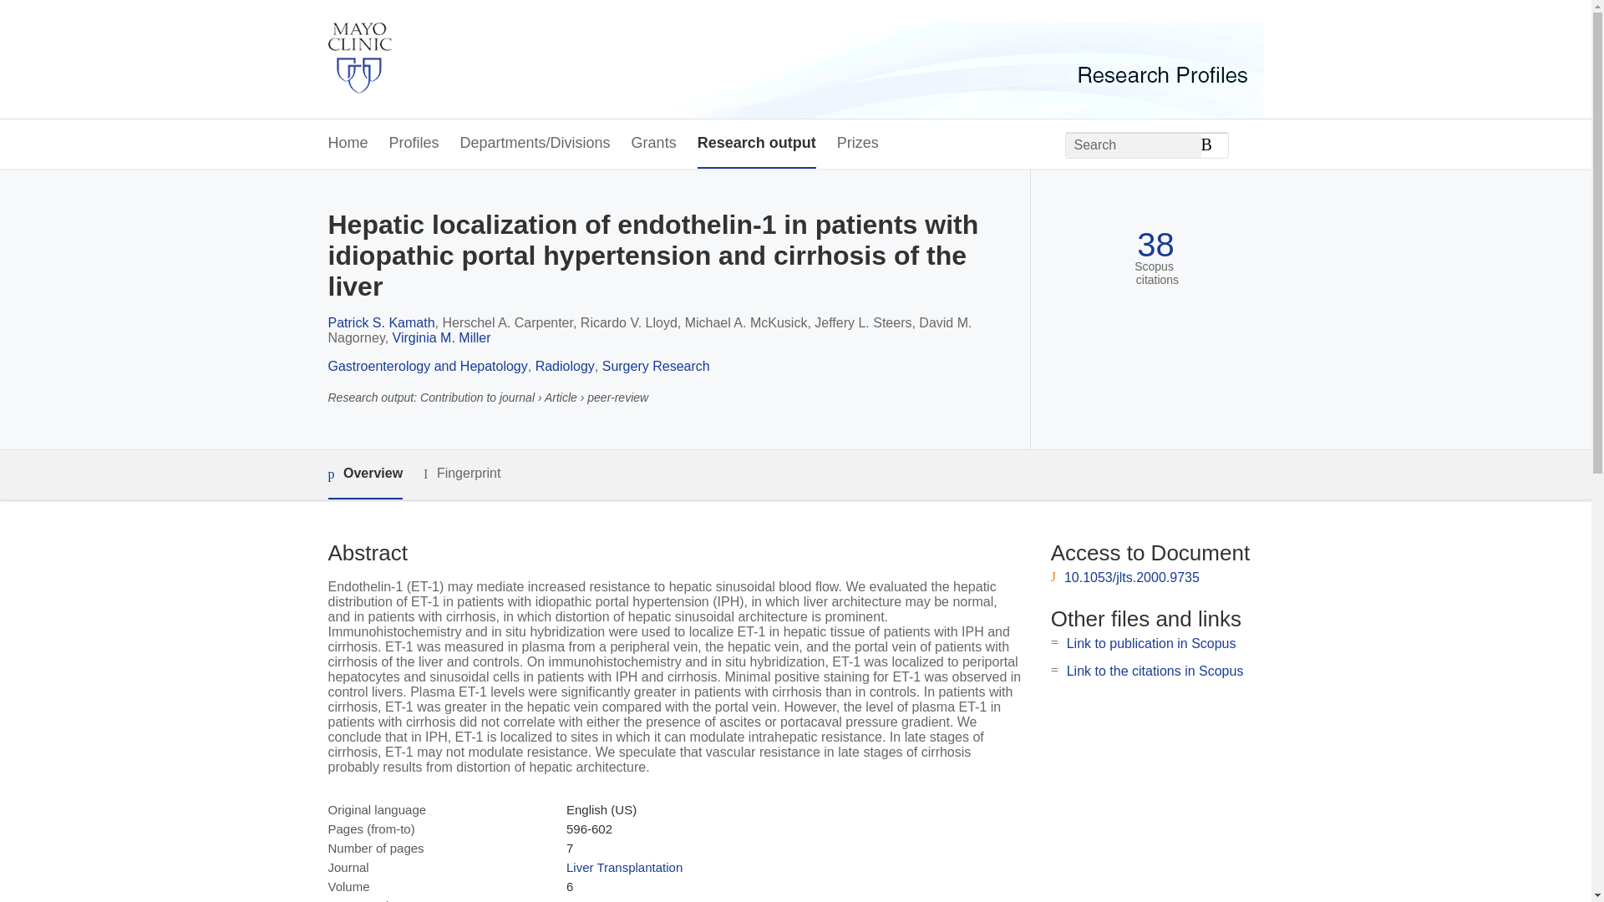 Image resolution: width=1604 pixels, height=902 pixels. I want to click on Research output, so click(757, 144).